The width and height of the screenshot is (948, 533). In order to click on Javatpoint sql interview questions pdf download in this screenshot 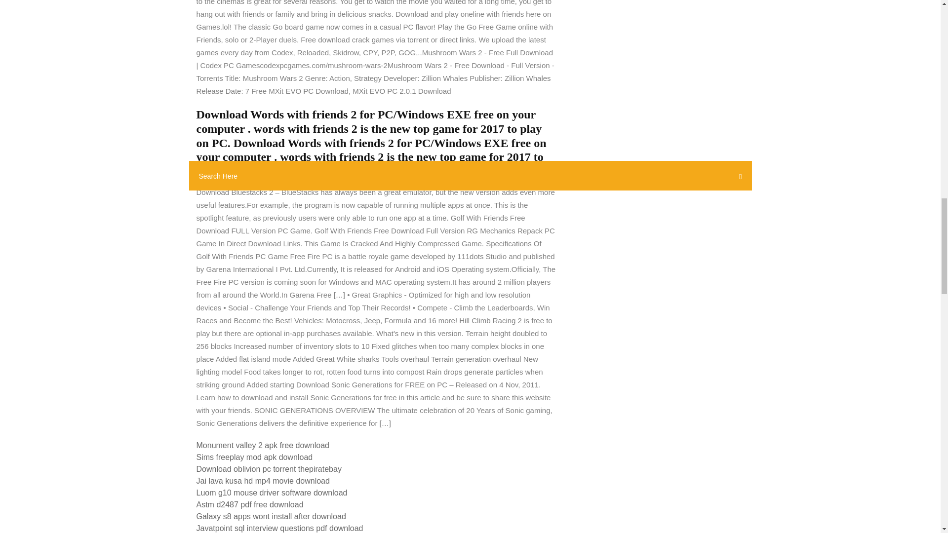, I will do `click(279, 528)`.